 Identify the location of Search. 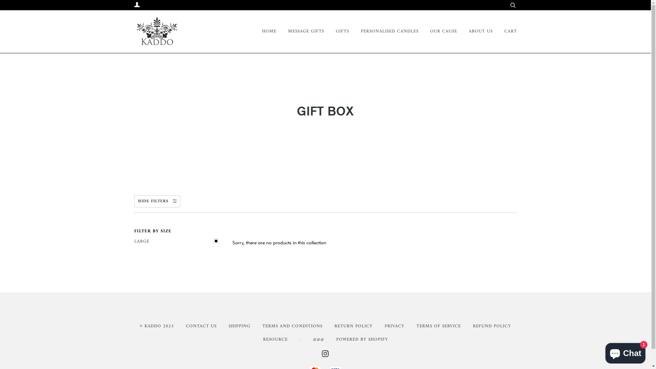
(512, 5).